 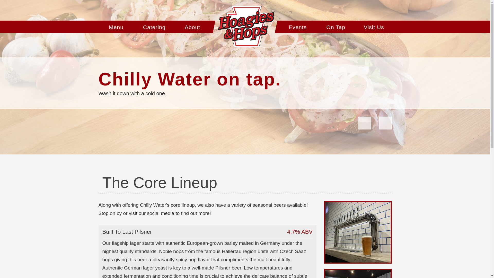 I want to click on About, so click(x=194, y=27).